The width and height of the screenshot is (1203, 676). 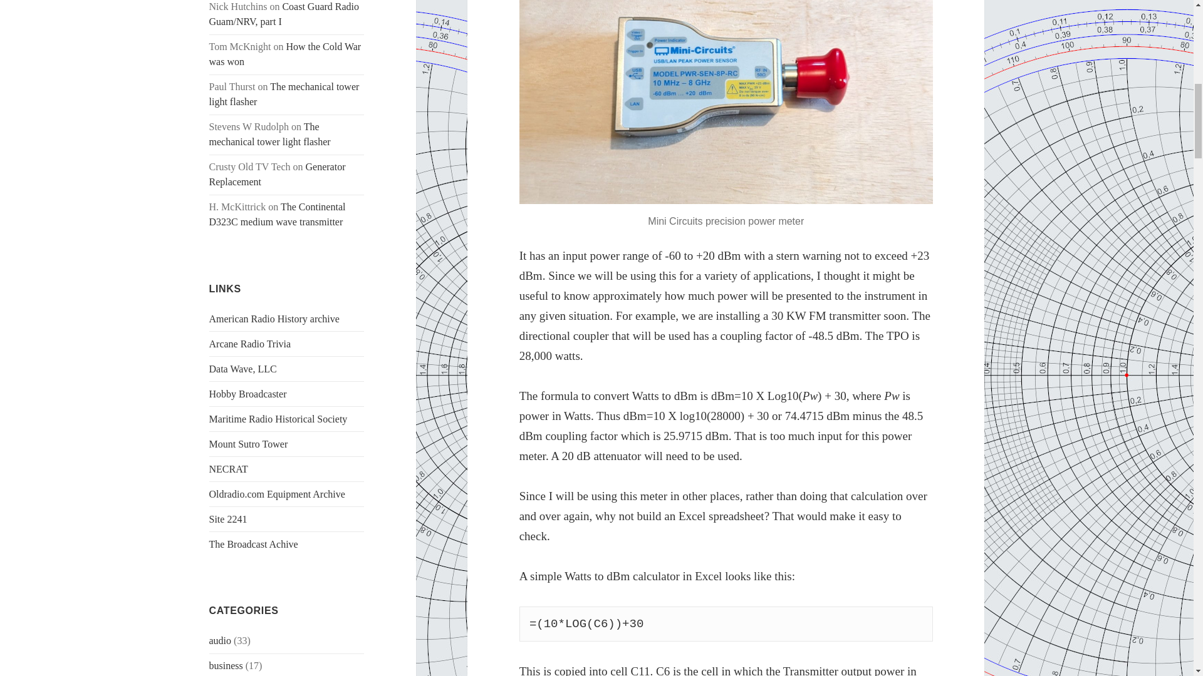 What do you see at coordinates (274, 319) in the screenshot?
I see `Archive of US based radio publications` at bounding box center [274, 319].